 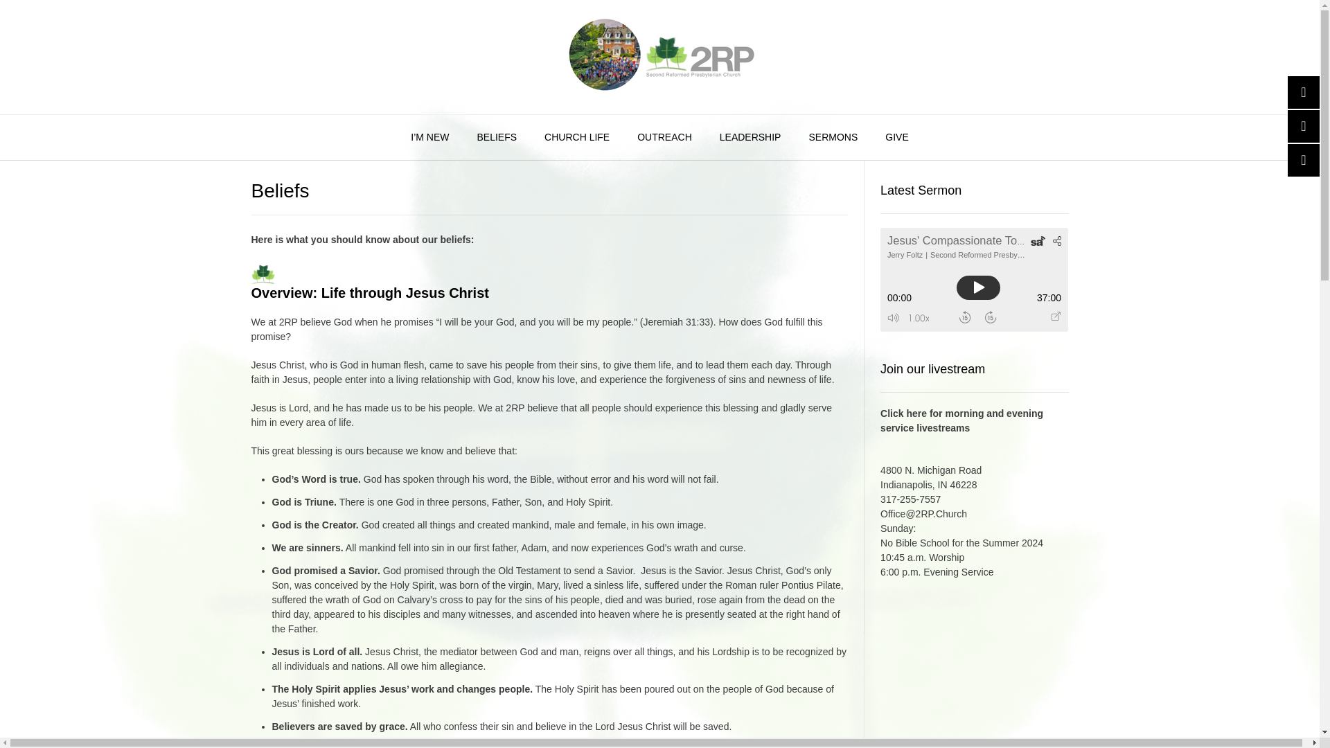 What do you see at coordinates (833, 138) in the screenshot?
I see `SERMONS` at bounding box center [833, 138].